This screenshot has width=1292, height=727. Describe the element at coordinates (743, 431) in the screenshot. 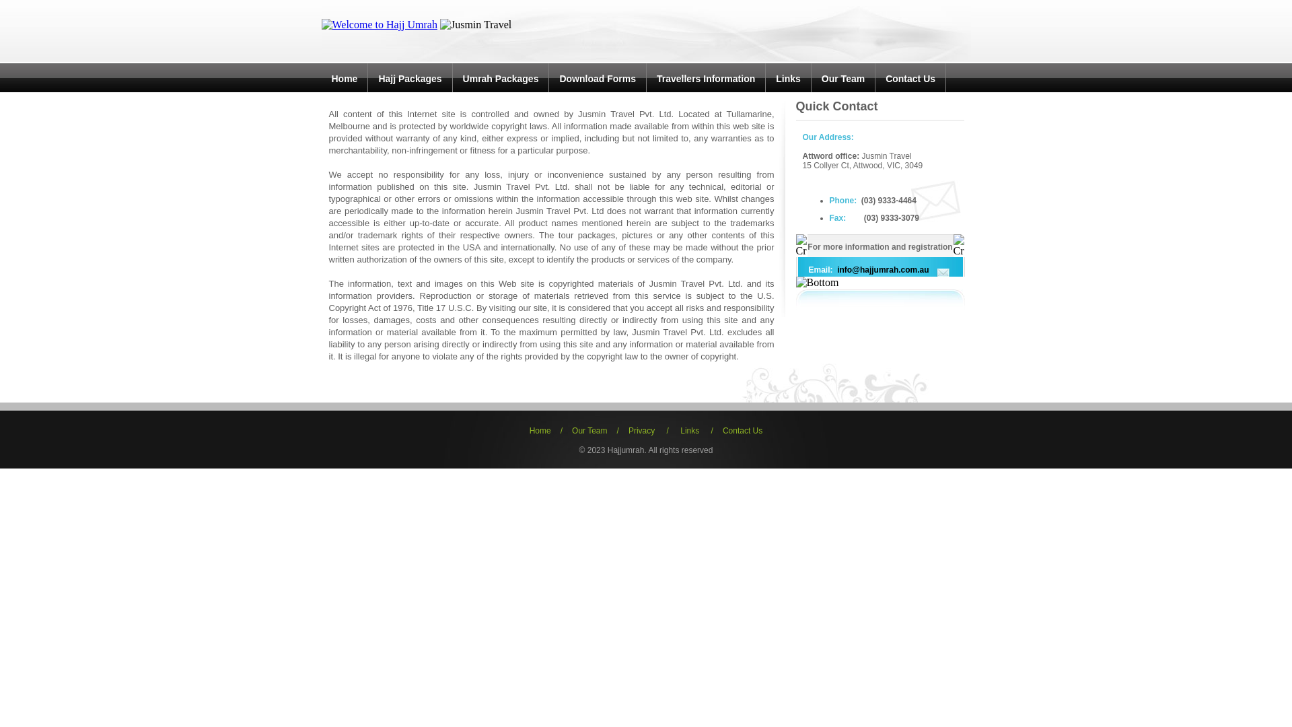

I see `Contact Us` at that location.